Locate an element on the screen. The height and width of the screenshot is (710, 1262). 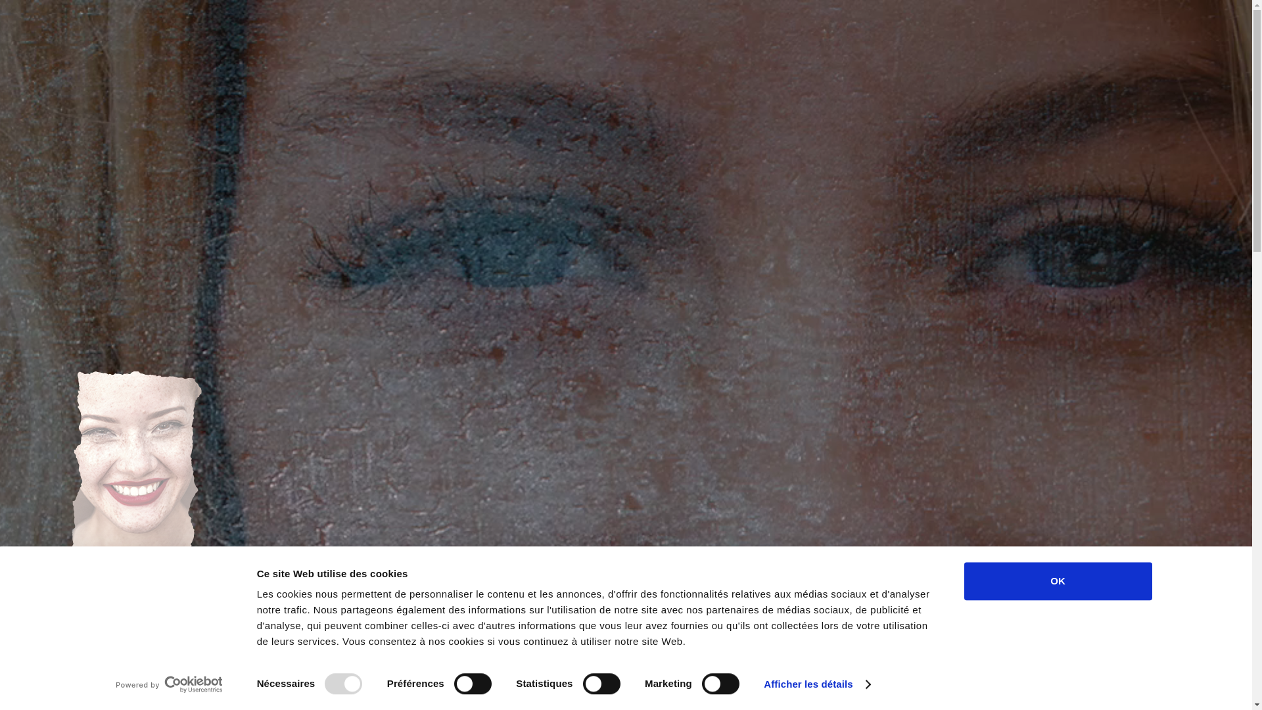
NL is located at coordinates (51, 55).